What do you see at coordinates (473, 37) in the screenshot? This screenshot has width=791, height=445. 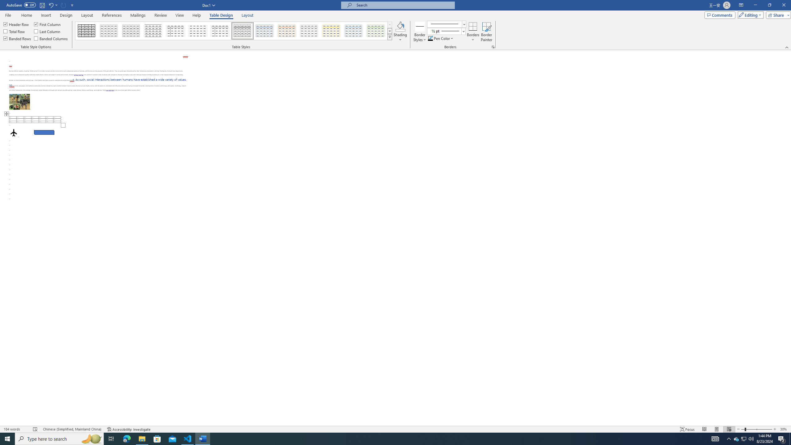 I see `More Options` at bounding box center [473, 37].